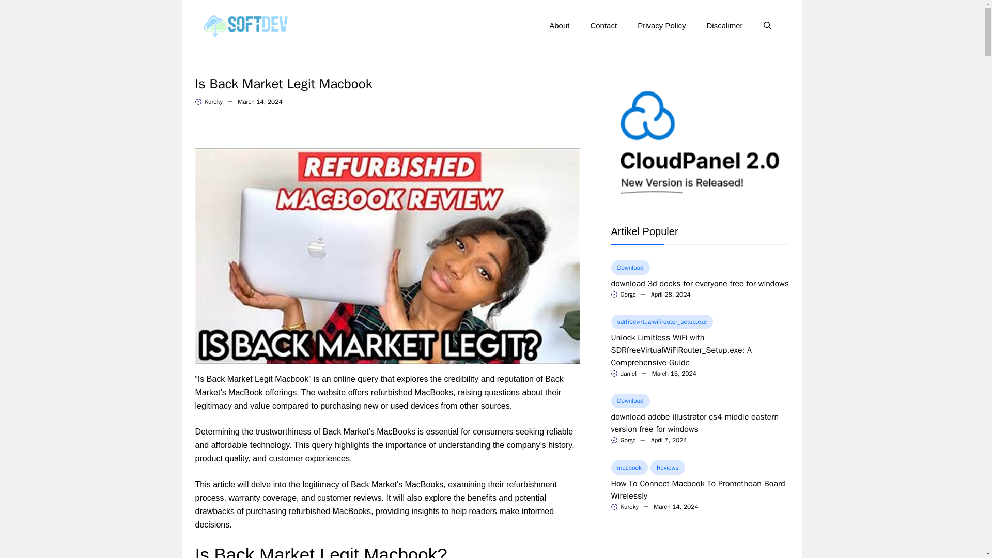 This screenshot has height=558, width=992. Describe the element at coordinates (559, 26) in the screenshot. I see `About` at that location.